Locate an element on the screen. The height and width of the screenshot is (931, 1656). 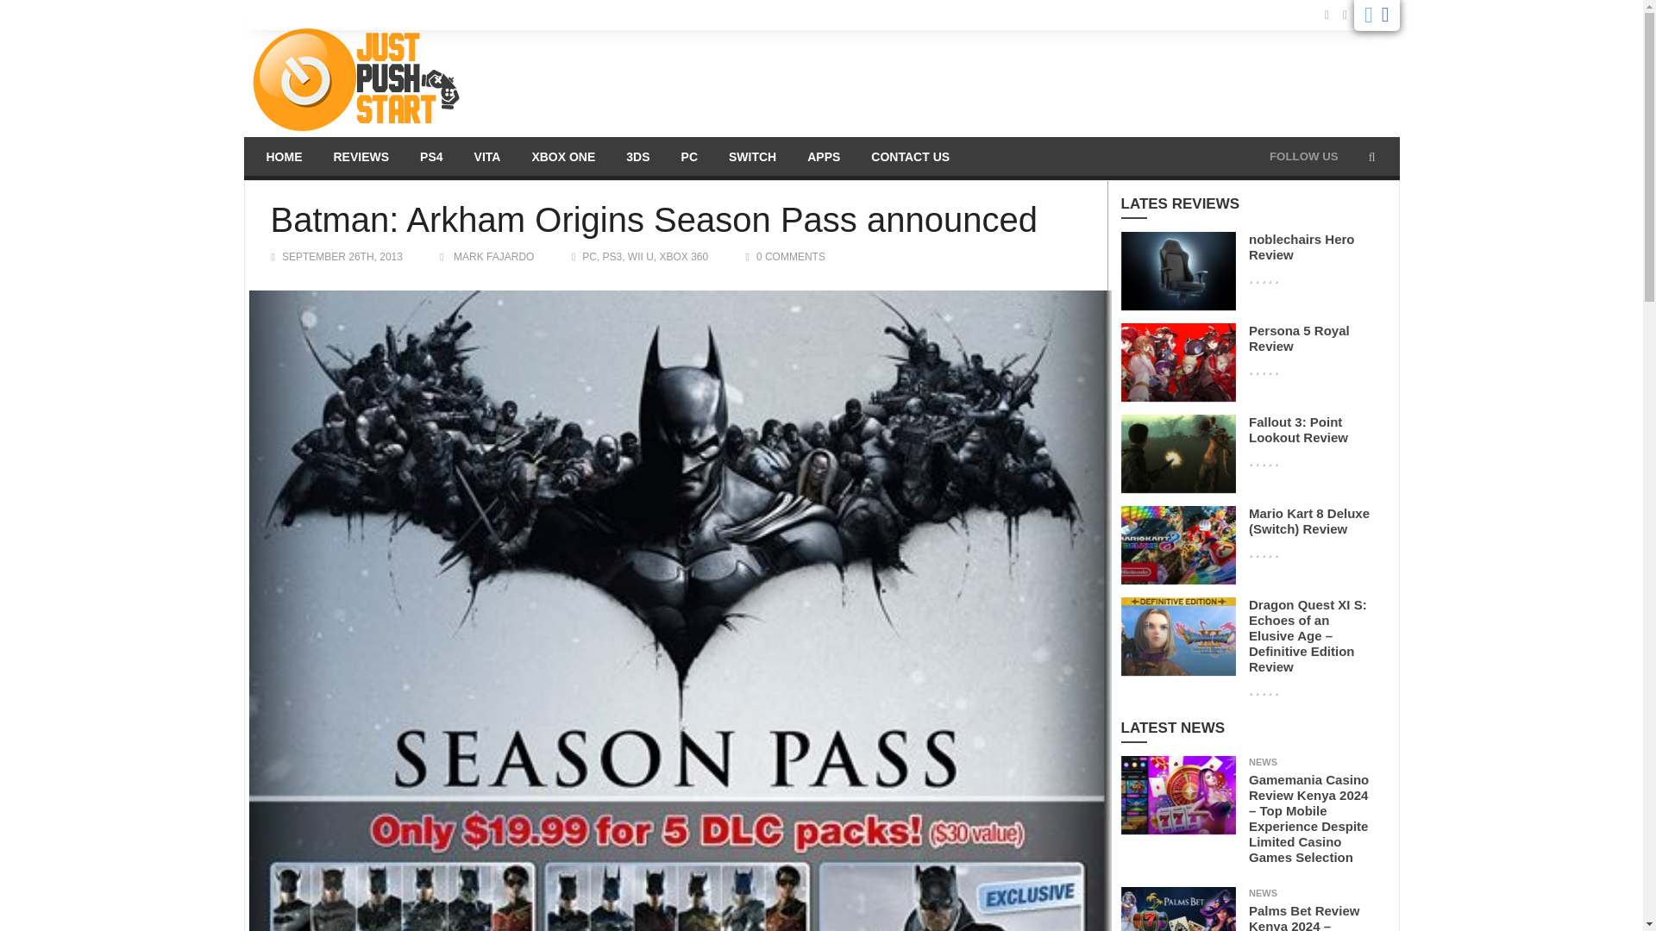
View all posts in Wii U is located at coordinates (640, 256).